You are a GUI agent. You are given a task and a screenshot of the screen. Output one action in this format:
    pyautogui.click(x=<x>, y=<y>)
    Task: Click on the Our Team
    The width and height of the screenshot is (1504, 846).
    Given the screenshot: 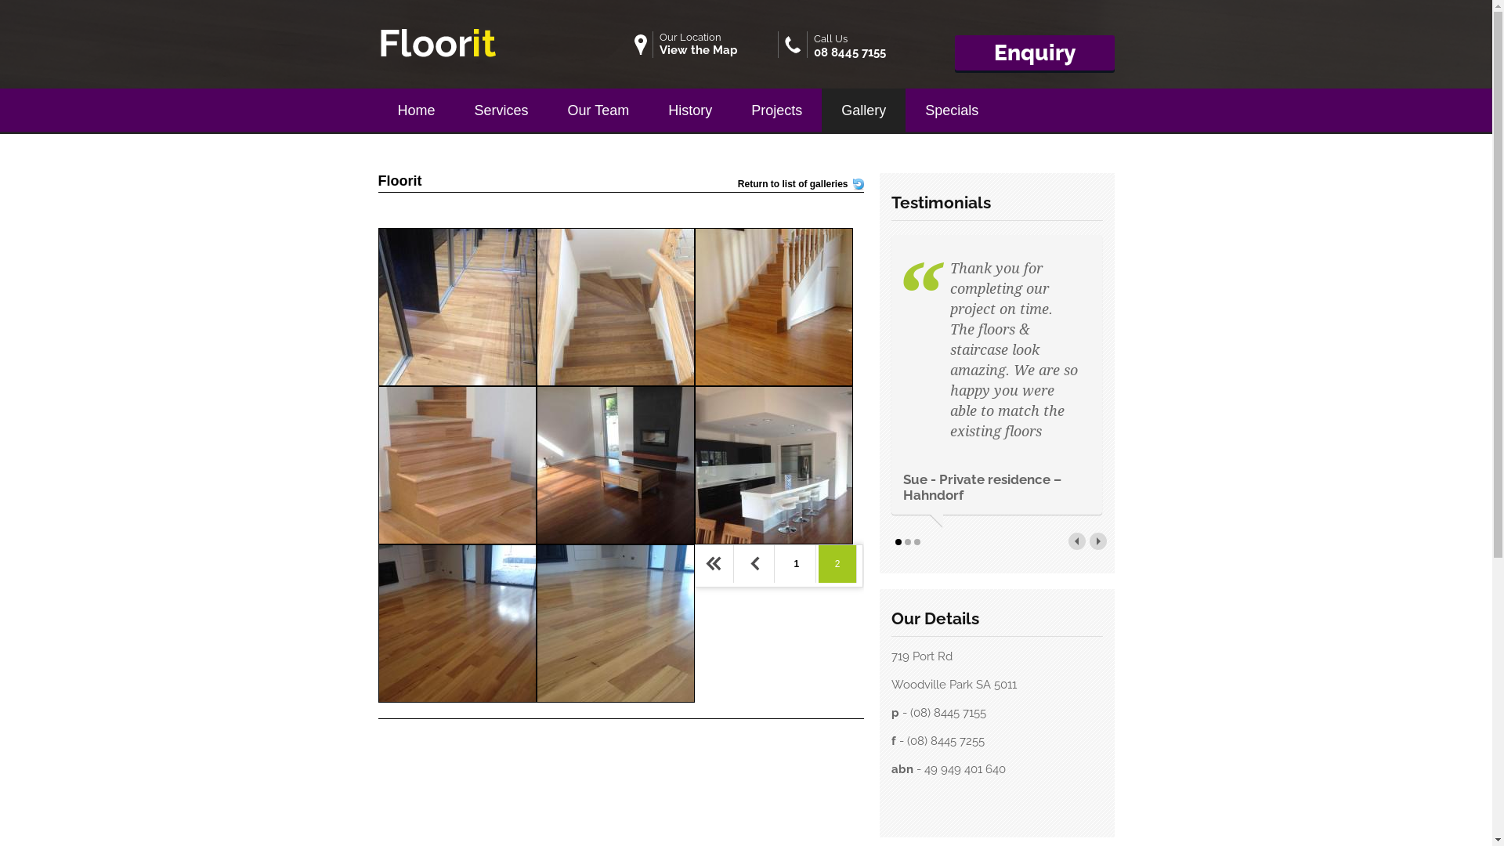 What is the action you would take?
    pyautogui.click(x=598, y=107)
    